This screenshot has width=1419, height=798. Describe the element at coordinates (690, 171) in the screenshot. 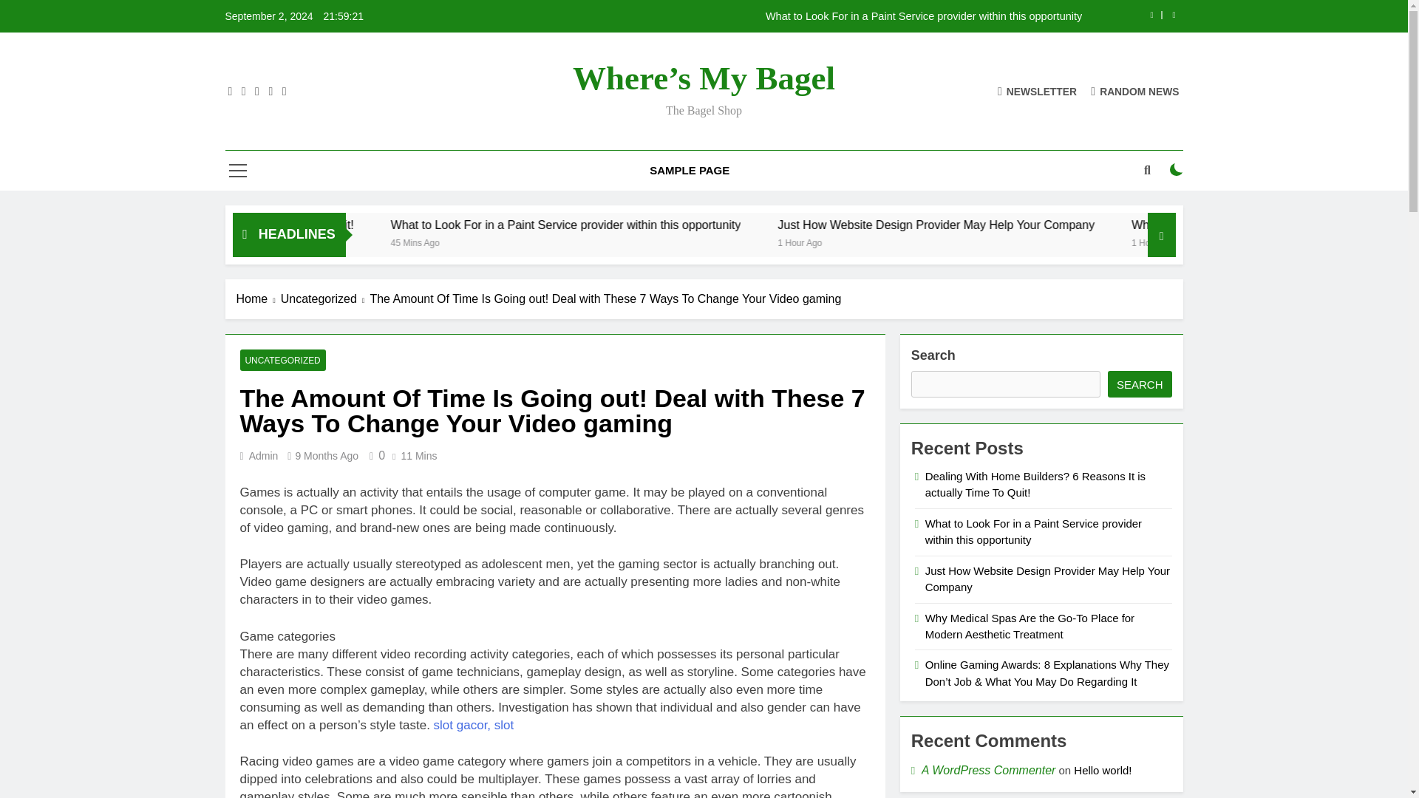

I see `SAMPLE PAGE` at that location.